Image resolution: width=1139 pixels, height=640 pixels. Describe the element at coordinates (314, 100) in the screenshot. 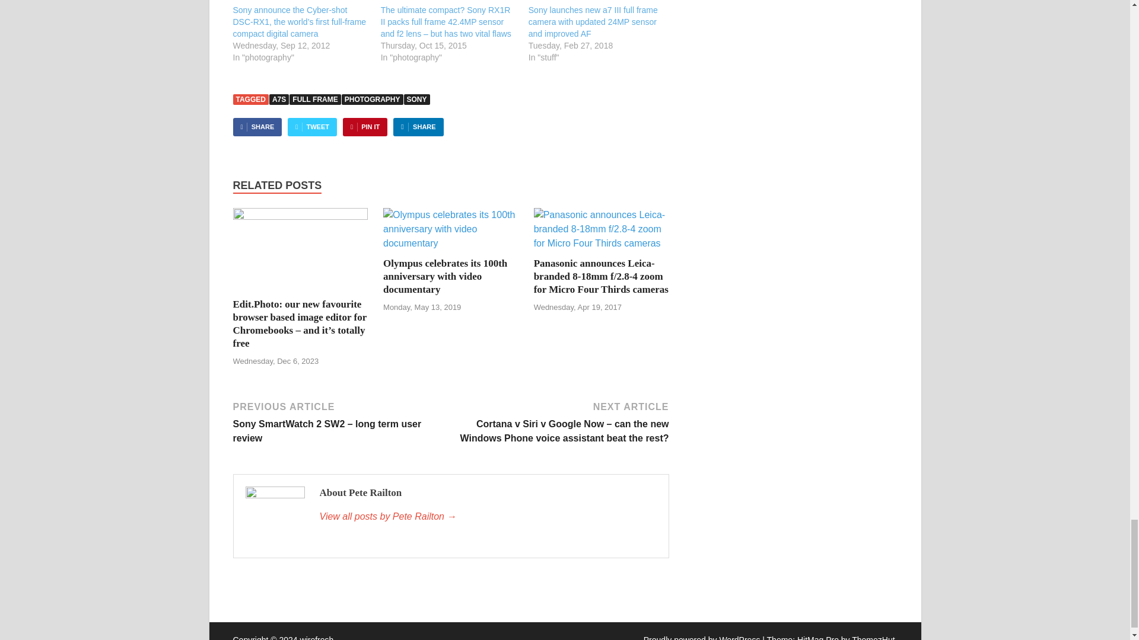

I see `FULL FRAME` at that location.